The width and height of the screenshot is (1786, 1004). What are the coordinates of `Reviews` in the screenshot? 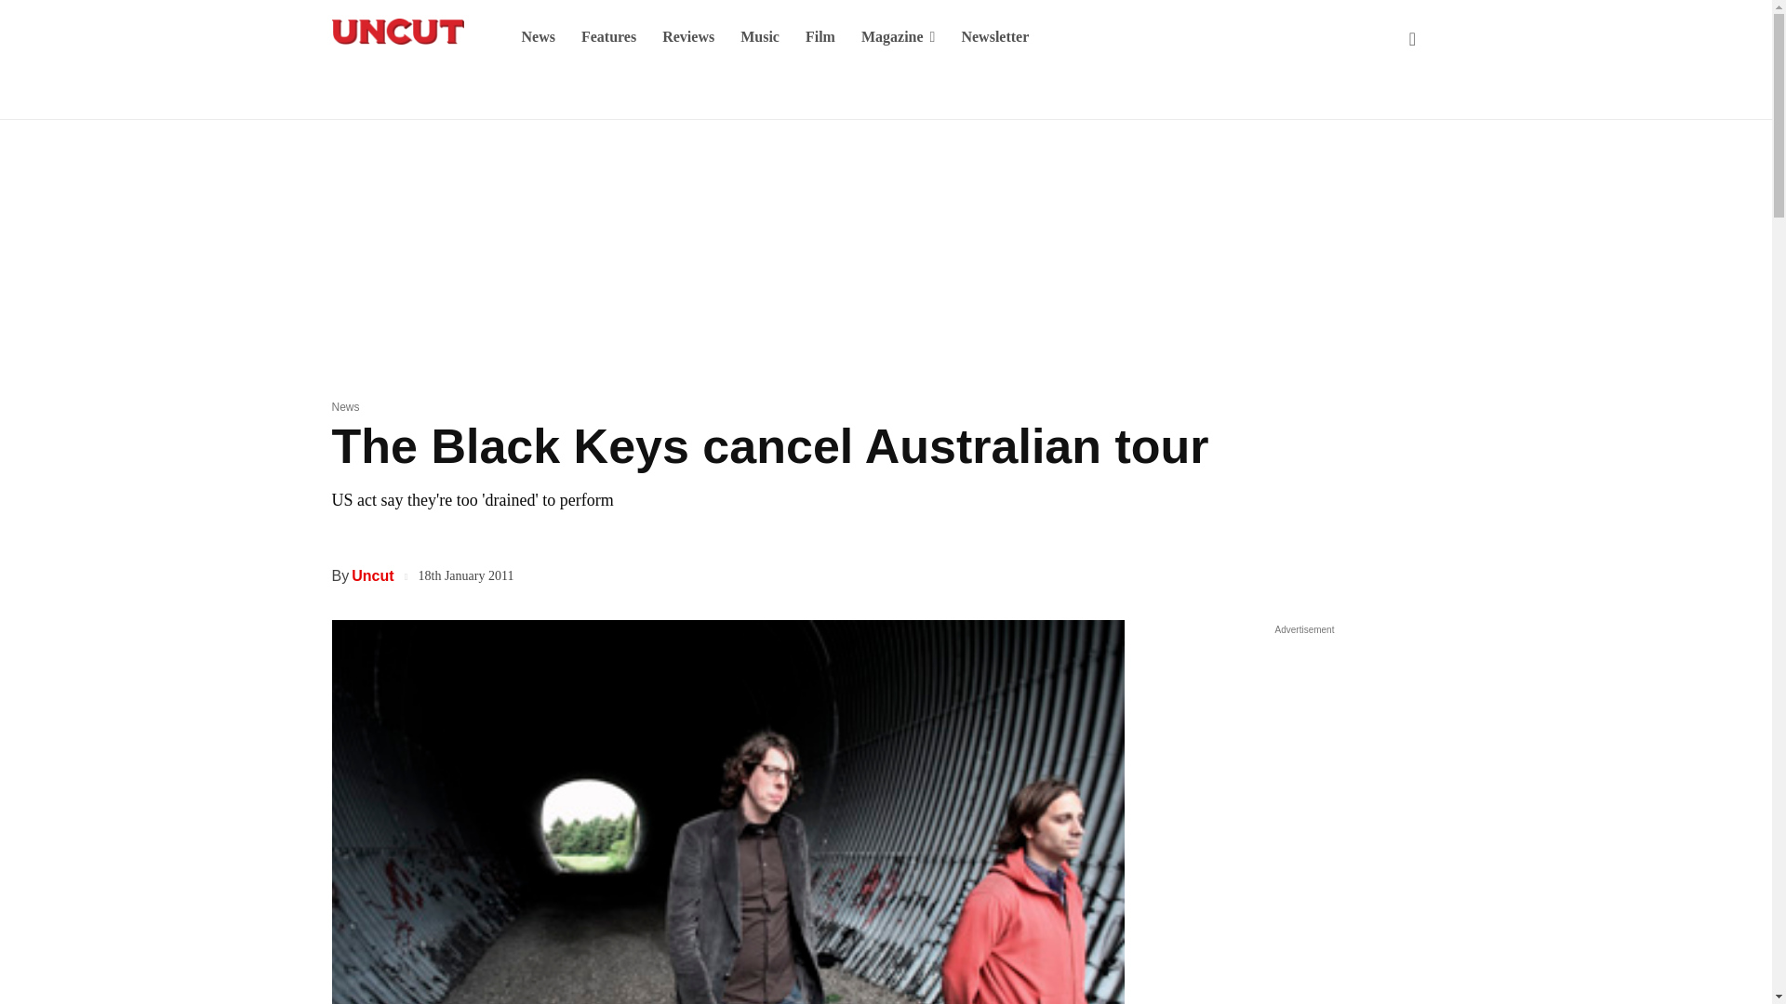 It's located at (688, 37).